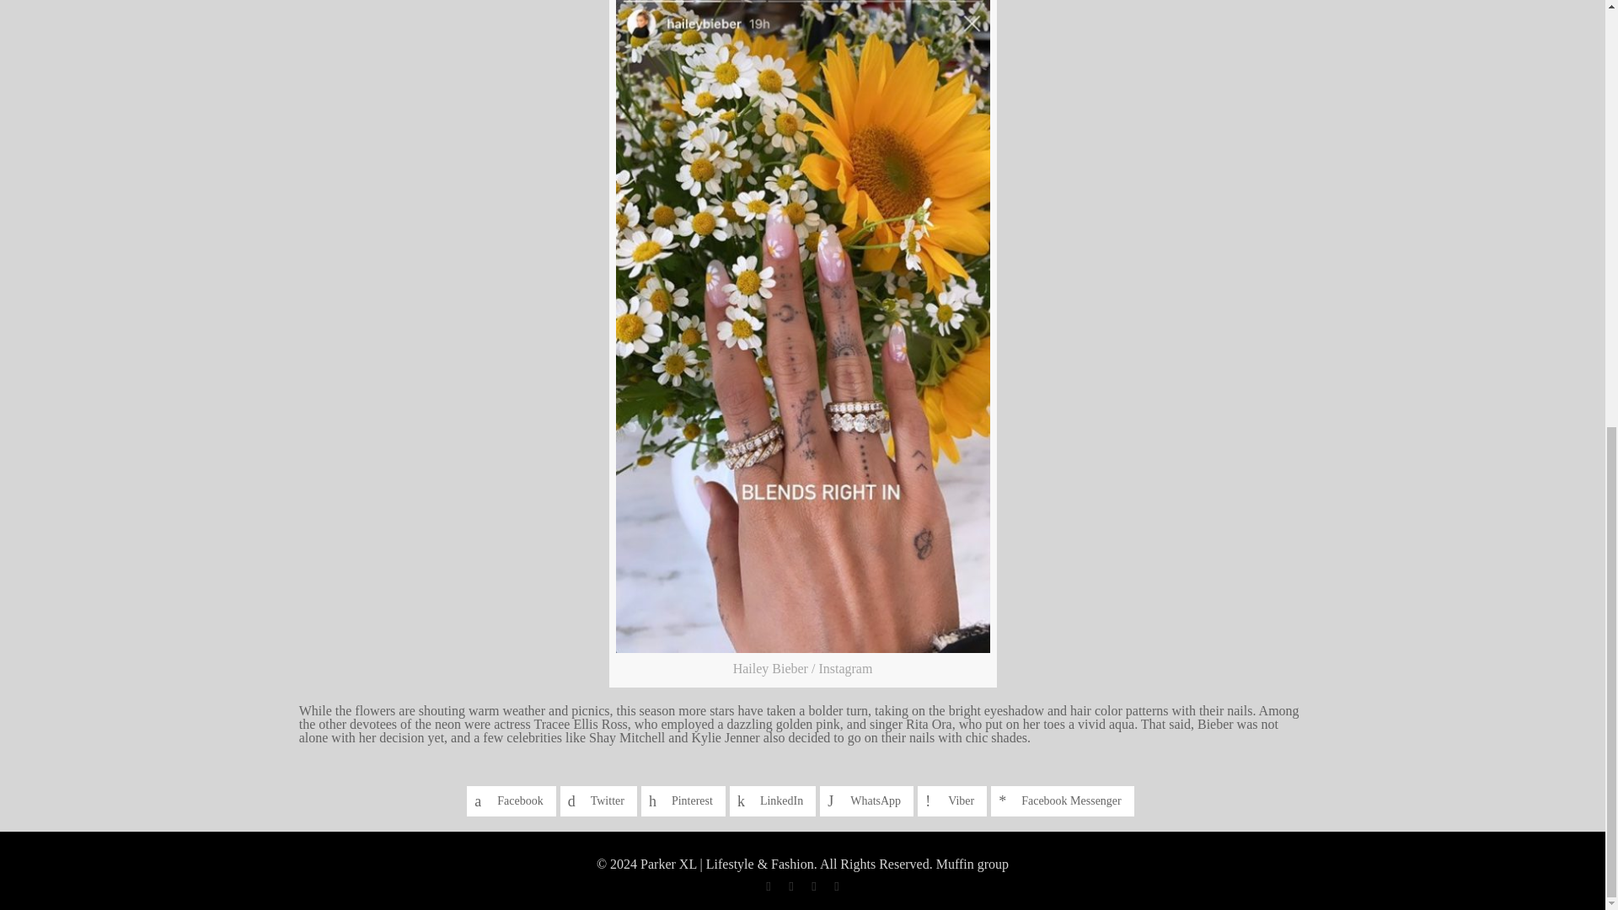 The width and height of the screenshot is (1618, 910). Describe the element at coordinates (1062, 800) in the screenshot. I see `Share on Facebook Messenger` at that location.